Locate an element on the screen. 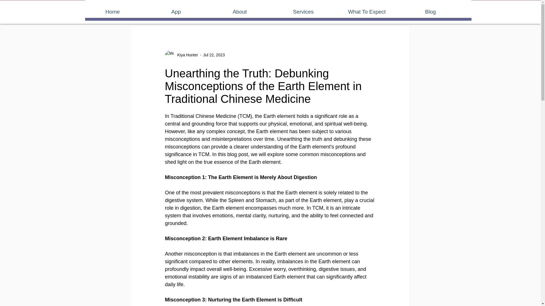  About is located at coordinates (240, 12).